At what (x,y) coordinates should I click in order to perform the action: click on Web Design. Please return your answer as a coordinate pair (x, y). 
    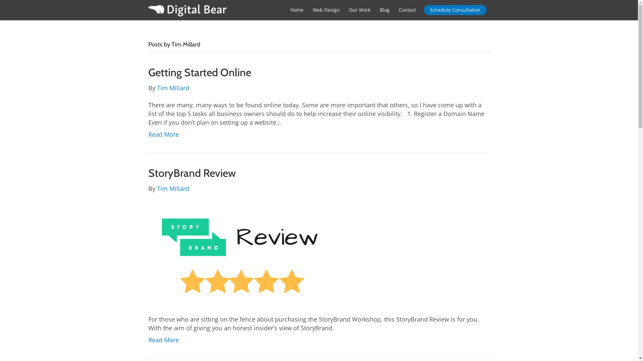
    Looking at the image, I should click on (326, 10).